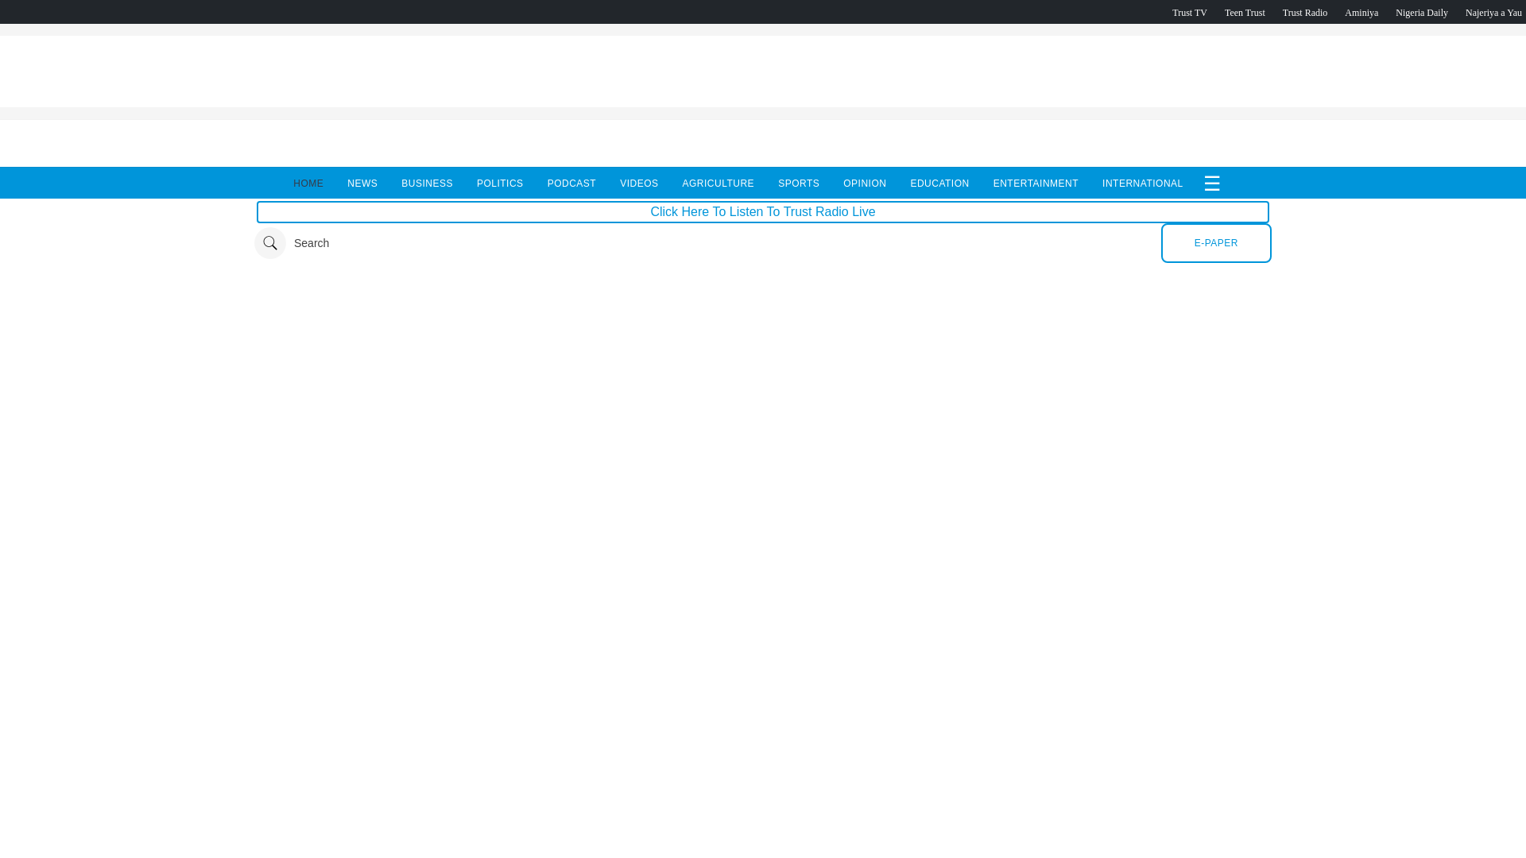 The height and width of the screenshot is (858, 1526). Describe the element at coordinates (1361, 12) in the screenshot. I see `Aminiya` at that location.